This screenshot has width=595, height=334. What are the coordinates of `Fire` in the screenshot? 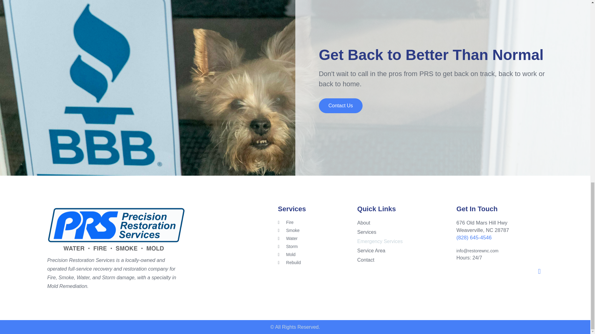 It's located at (317, 222).